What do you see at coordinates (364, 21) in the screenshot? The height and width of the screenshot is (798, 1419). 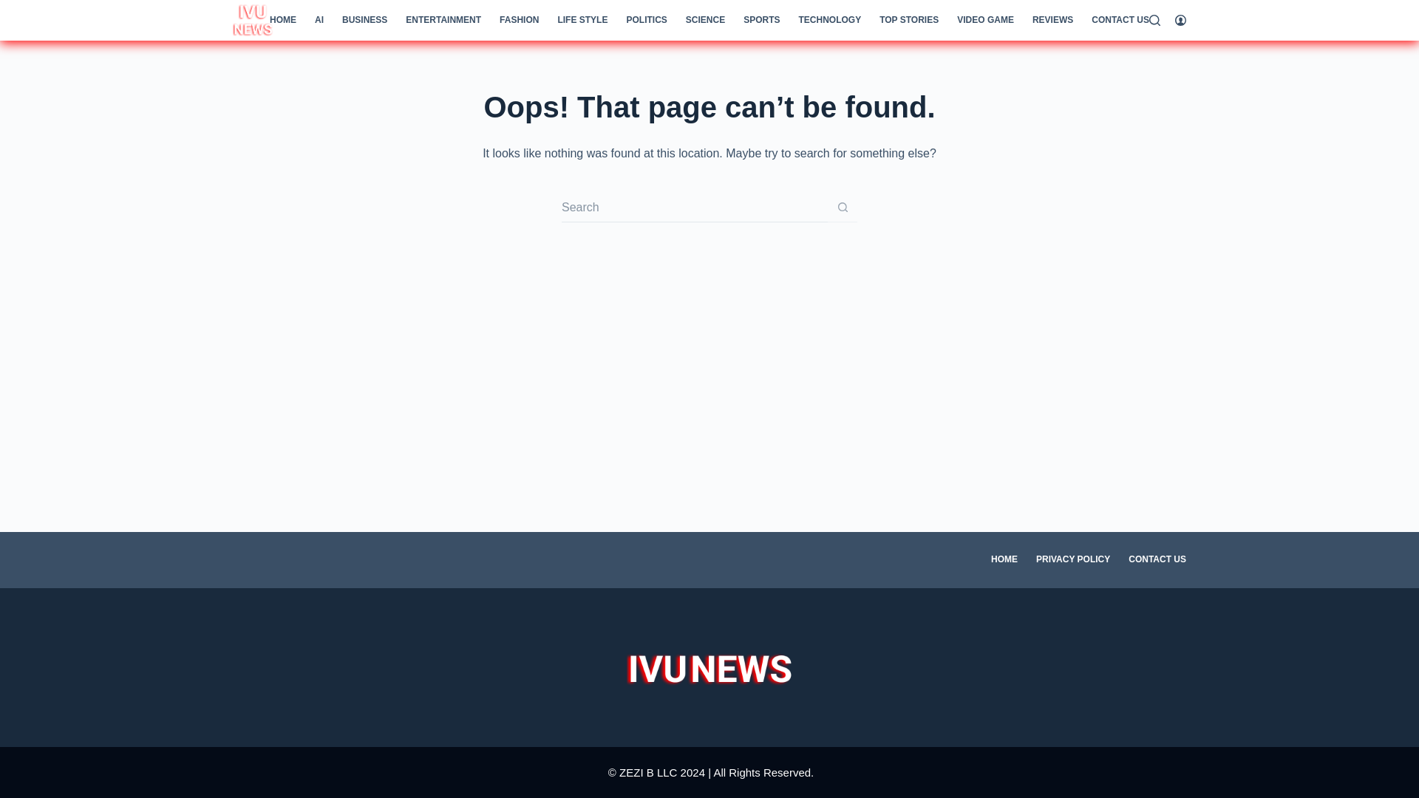 I see `BUSINESS` at bounding box center [364, 21].